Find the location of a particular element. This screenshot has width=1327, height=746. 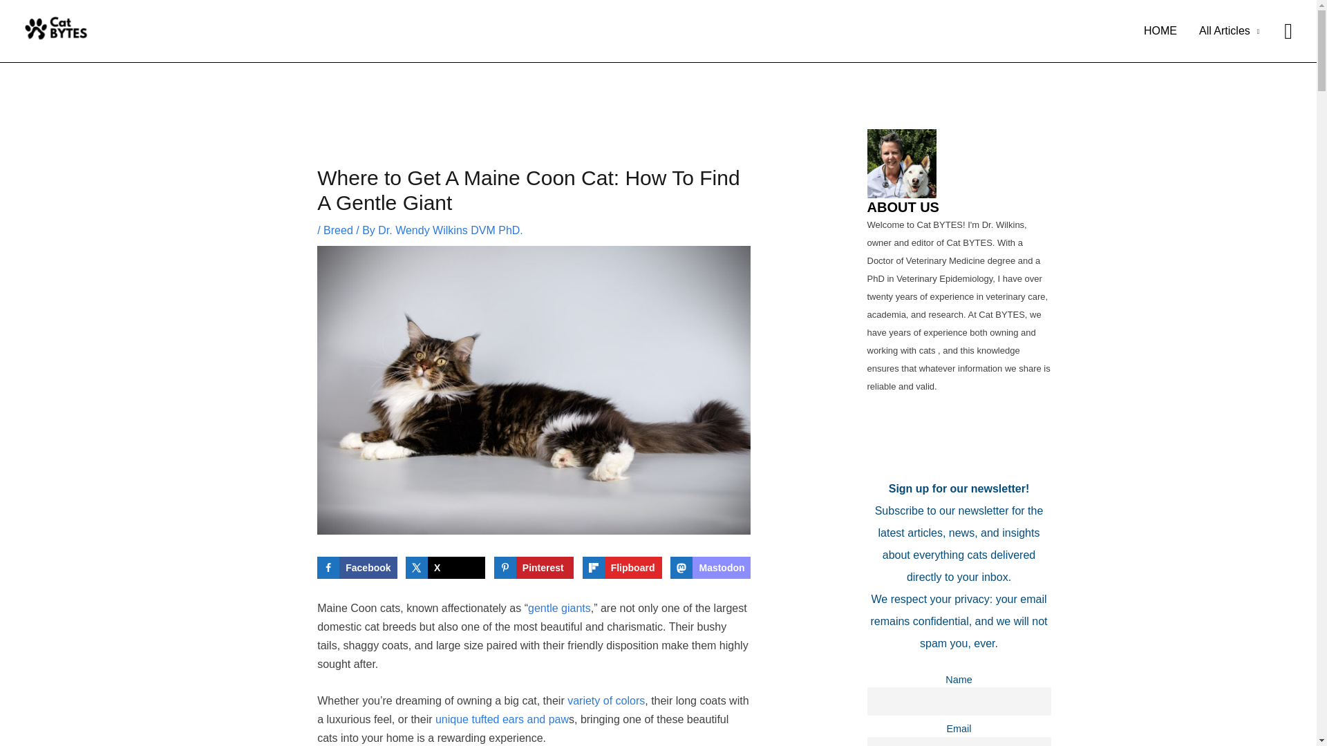

X is located at coordinates (445, 568).